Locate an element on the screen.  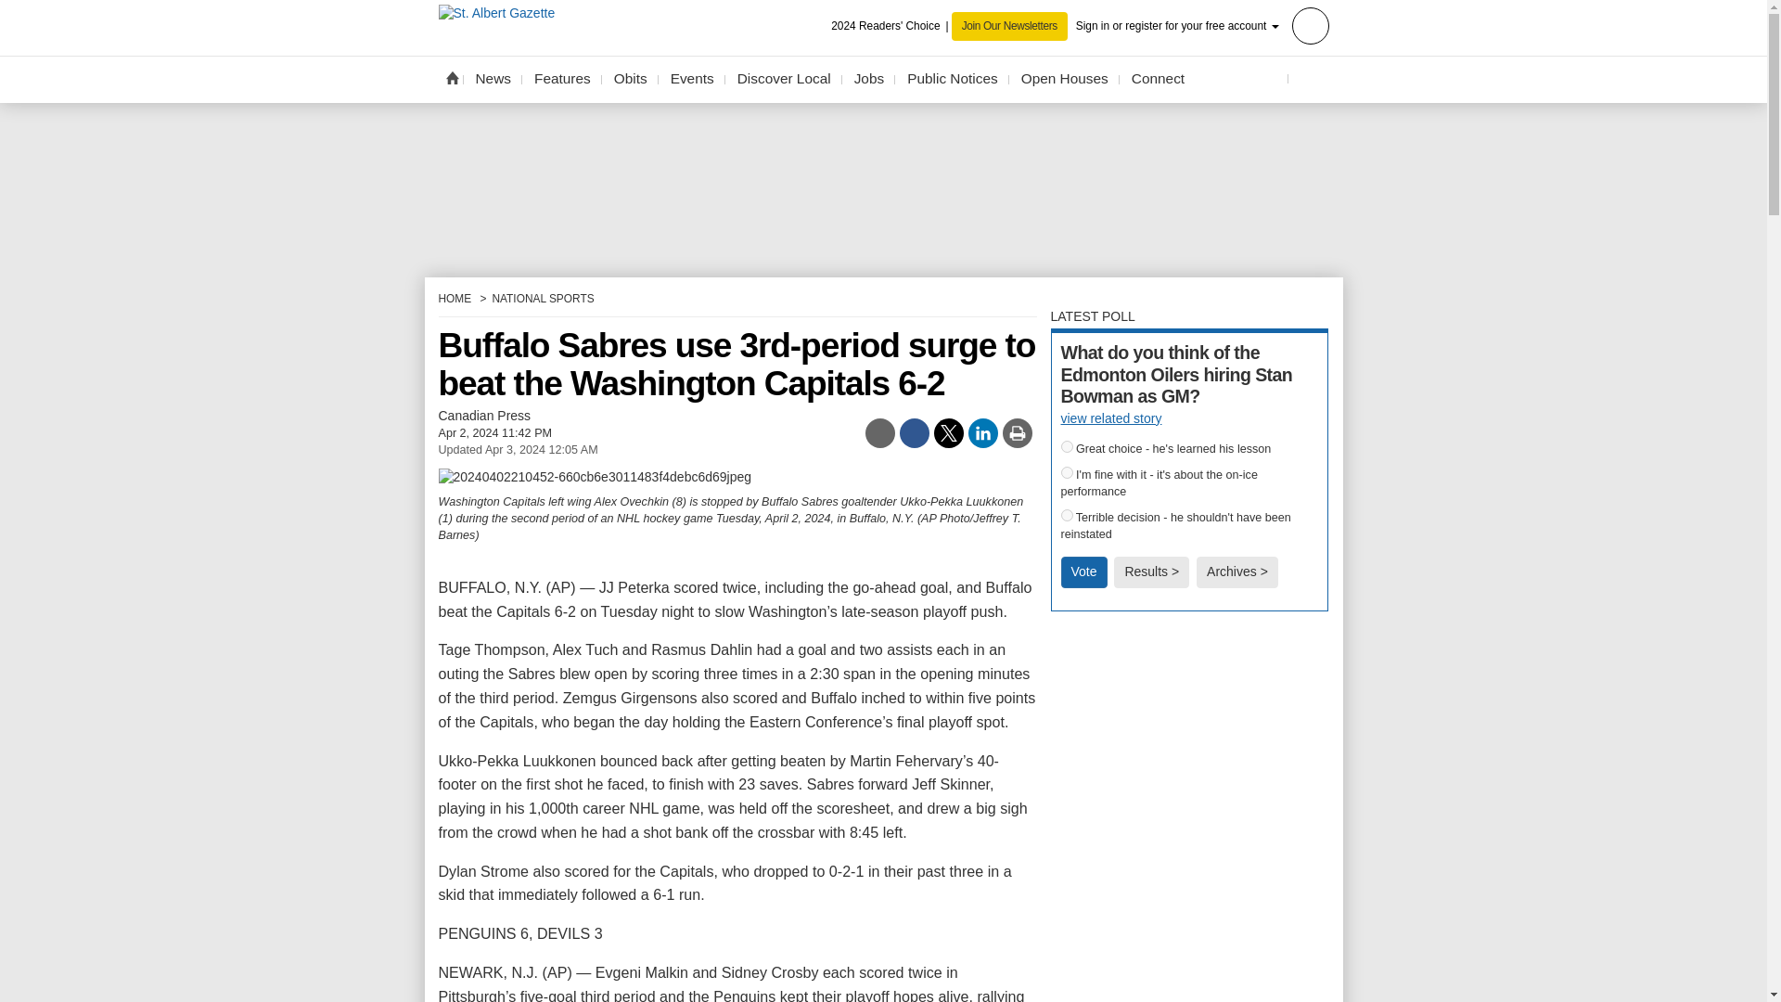
Join Our Newsletters is located at coordinates (1009, 26).